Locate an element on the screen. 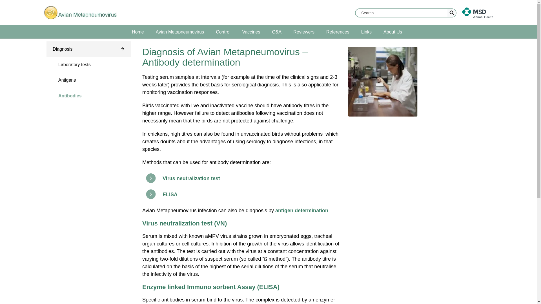 This screenshot has height=304, width=541. Antibodies is located at coordinates (88, 96).